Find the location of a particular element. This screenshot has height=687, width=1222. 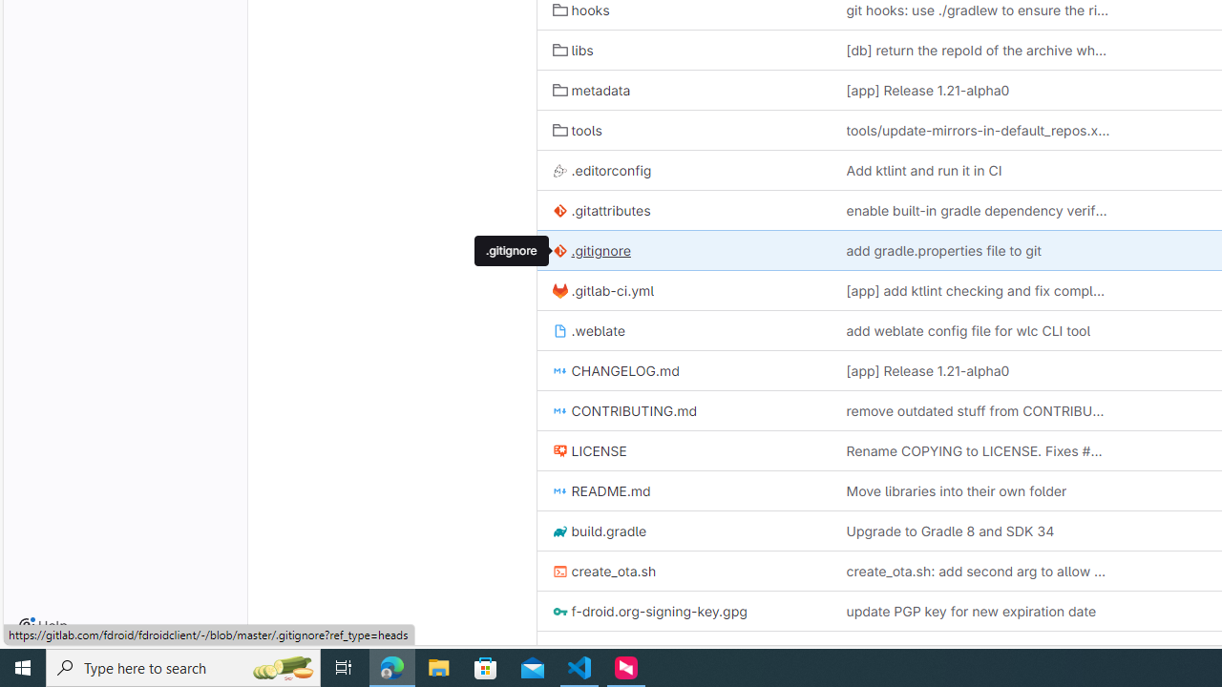

add weblate config file for wlc CLI tool is located at coordinates (978, 330).